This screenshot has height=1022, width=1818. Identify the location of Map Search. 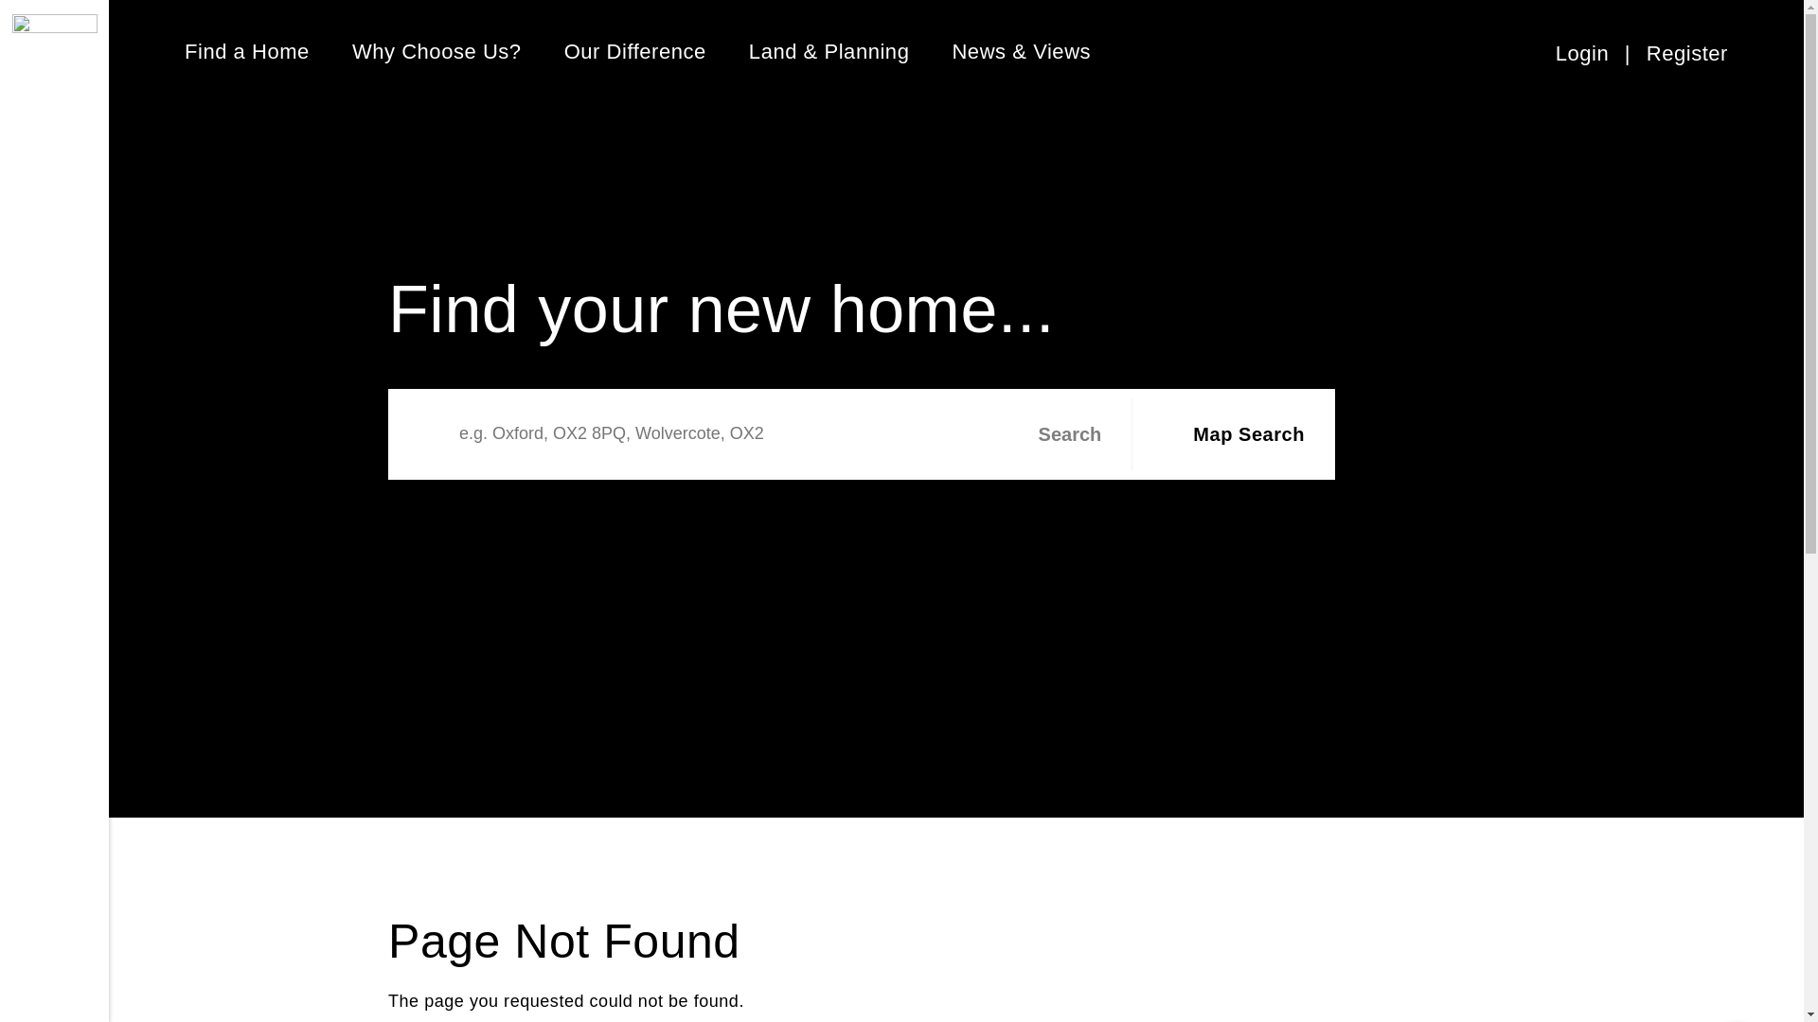
(1229, 433).